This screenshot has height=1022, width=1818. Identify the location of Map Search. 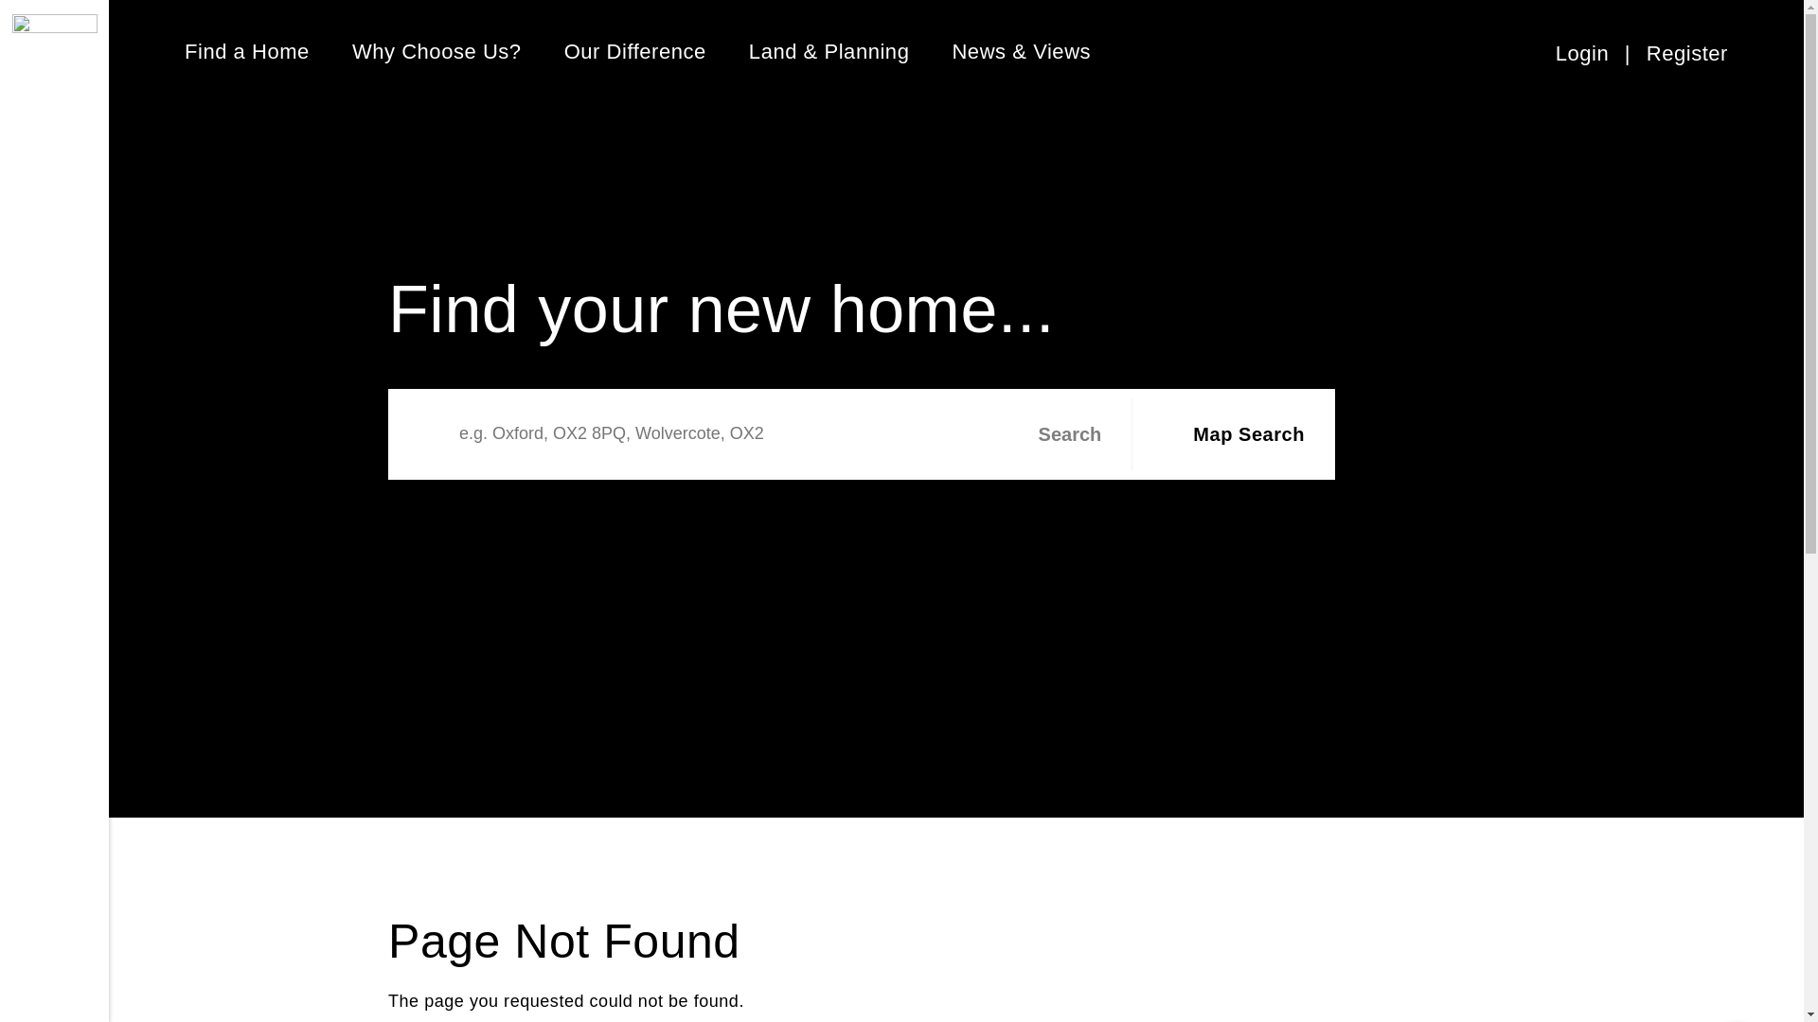
(1229, 433).